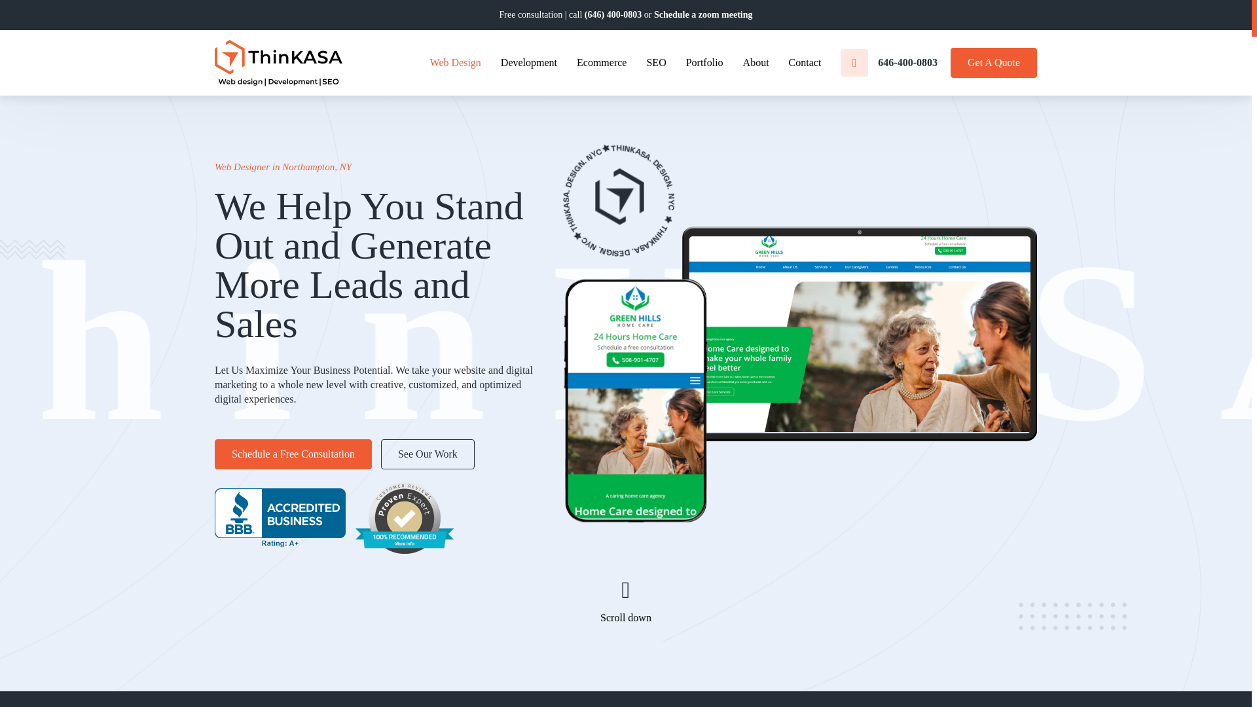 Image resolution: width=1257 pixels, height=707 pixels. Describe the element at coordinates (702, 14) in the screenshot. I see `Schedule a zoom meeting` at that location.